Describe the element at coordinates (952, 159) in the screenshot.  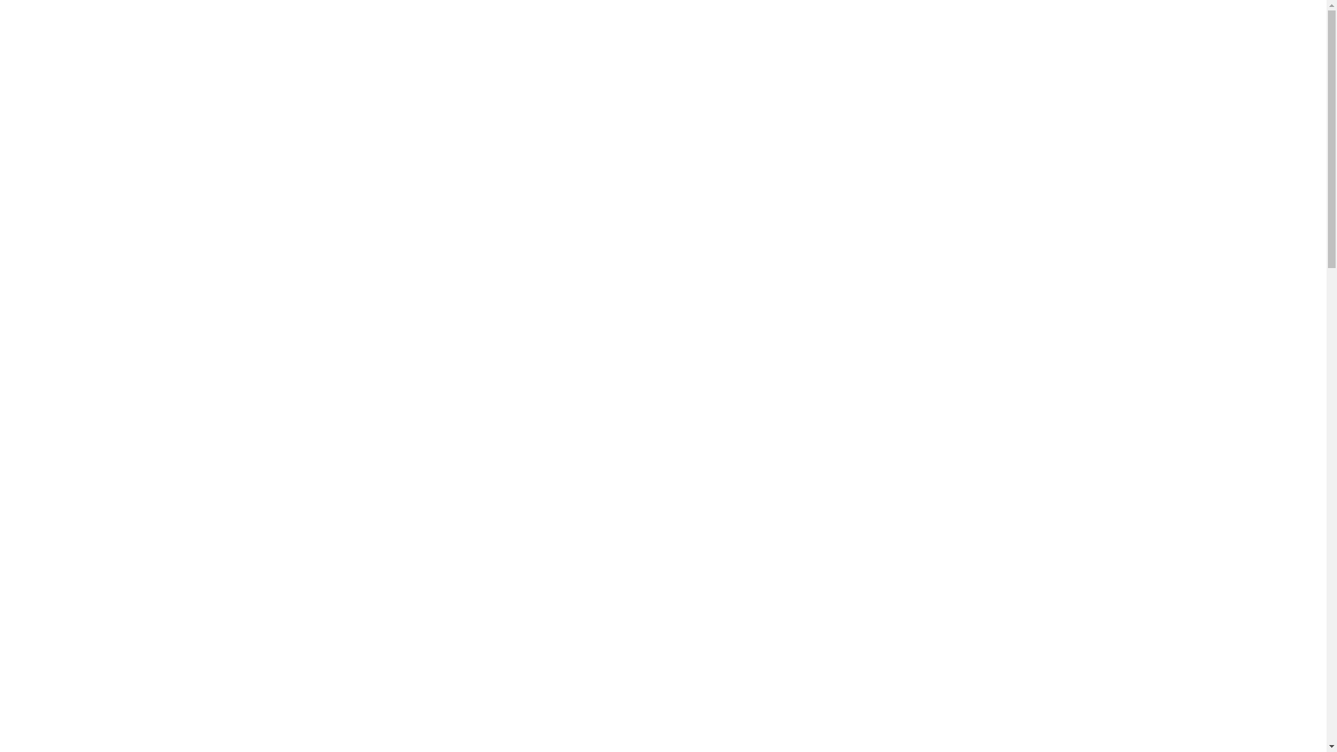
I see `ko` at that location.